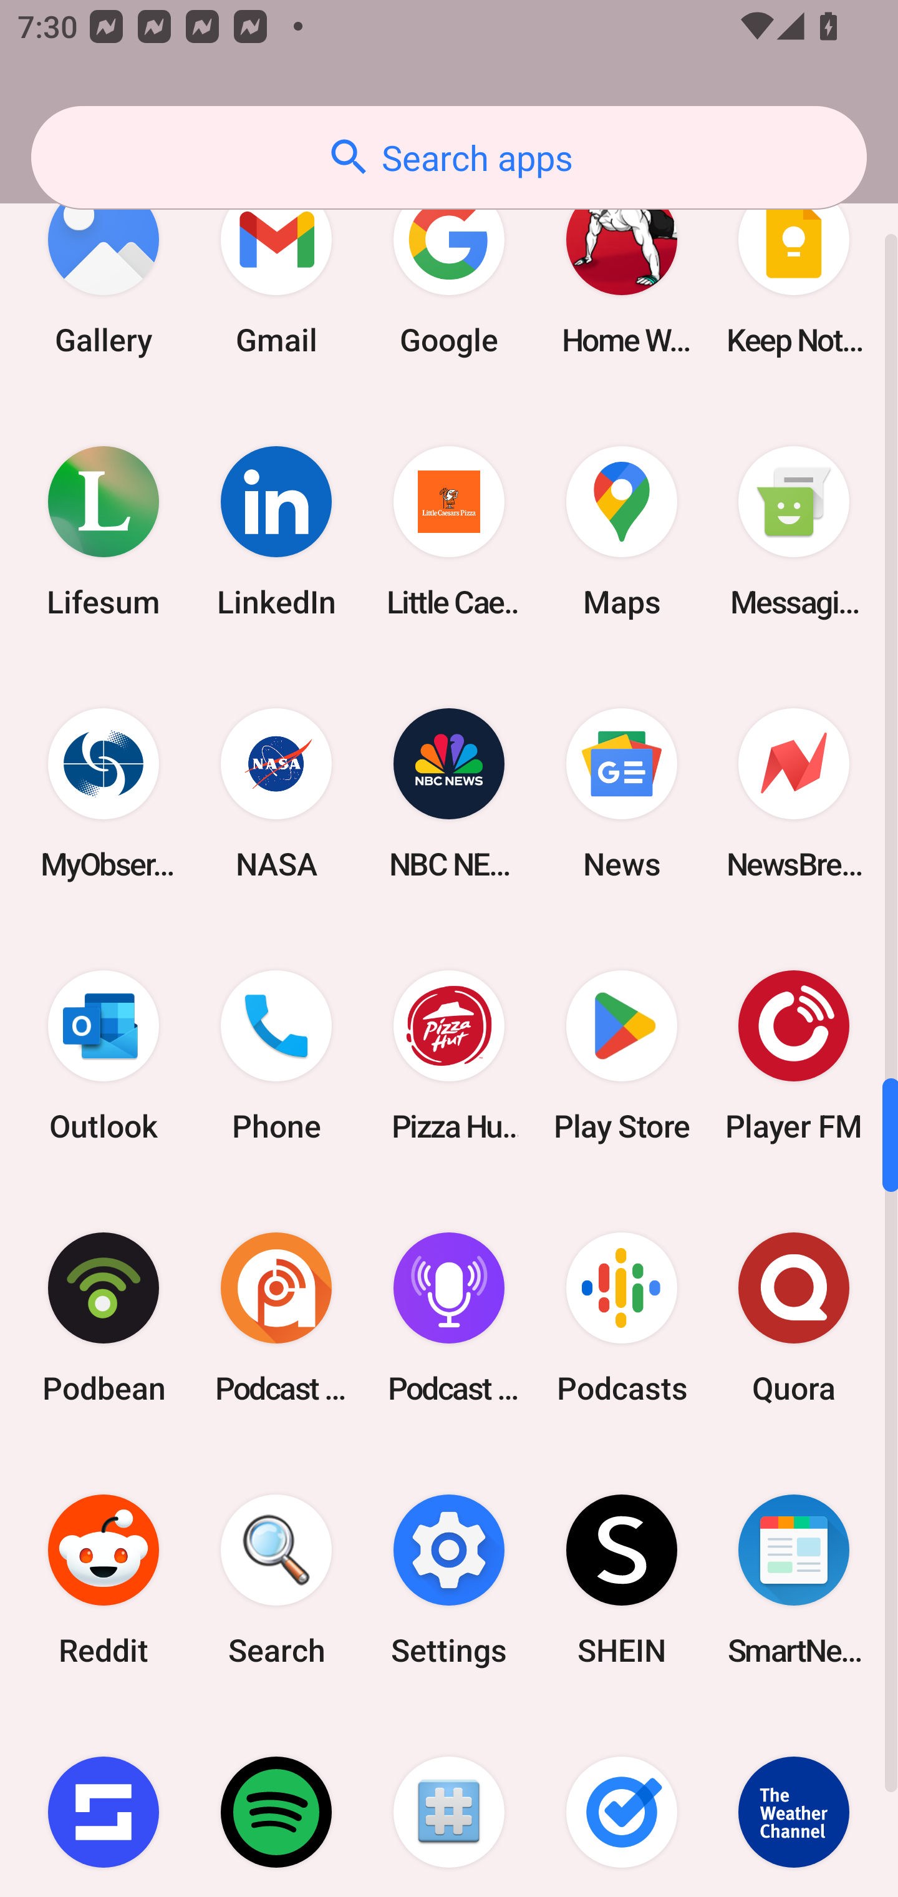  Describe the element at coordinates (104, 1580) in the screenshot. I see `Reddit` at that location.